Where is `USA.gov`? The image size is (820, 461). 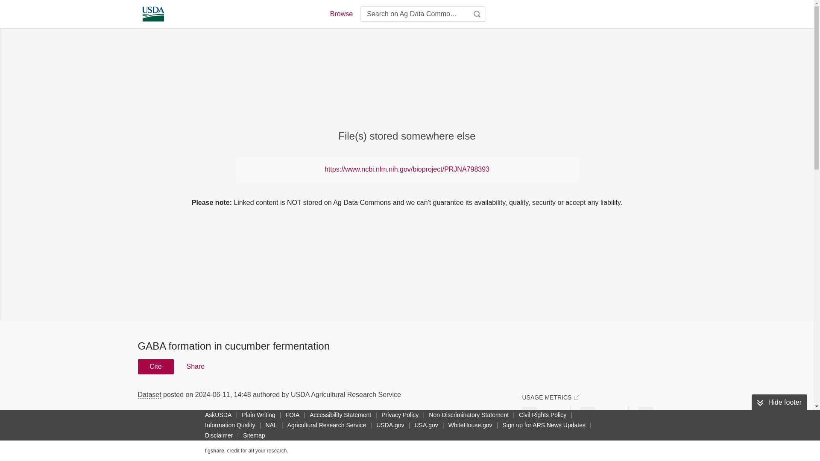
USA.gov is located at coordinates (426, 425).